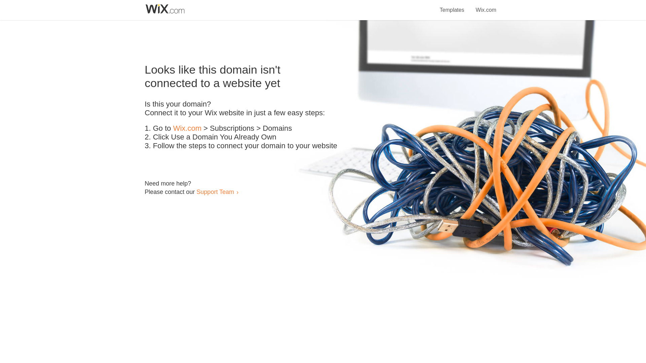 Image resolution: width=646 pixels, height=363 pixels. I want to click on Wix.com, so click(486, 6).